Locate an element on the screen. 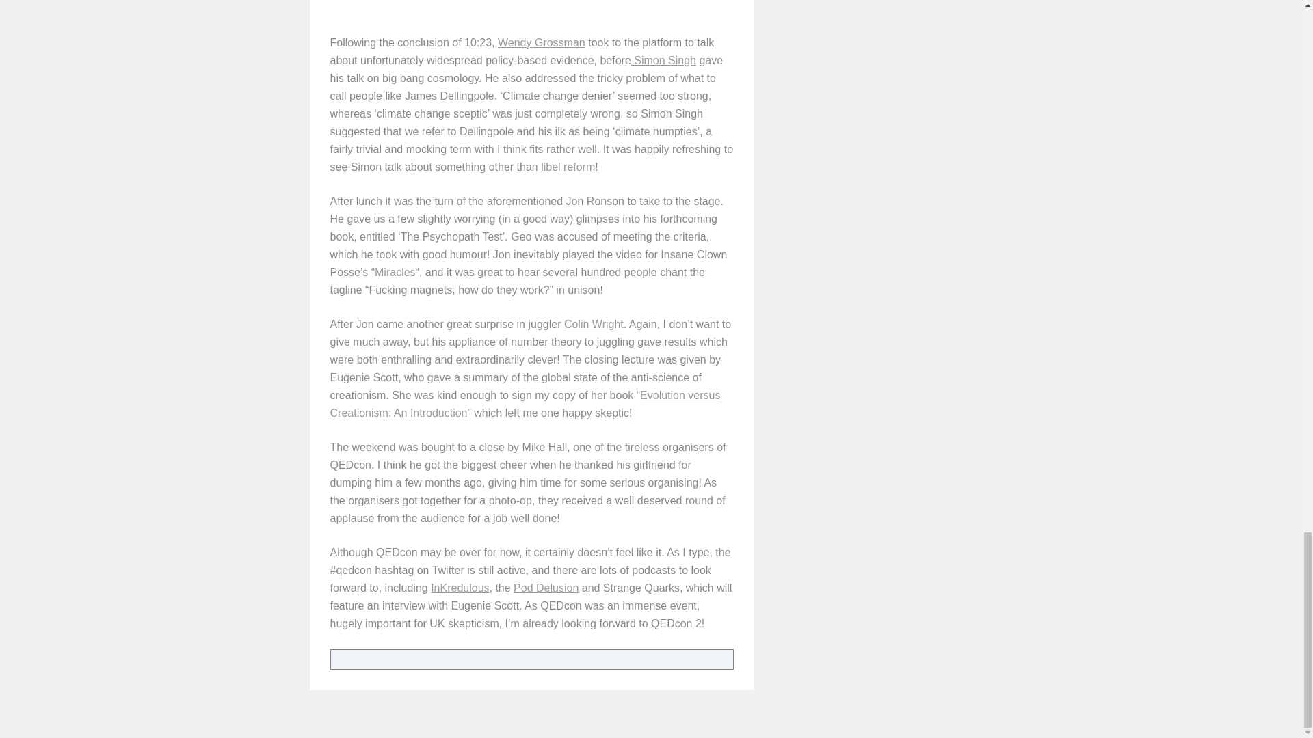  libel reform is located at coordinates (568, 167).